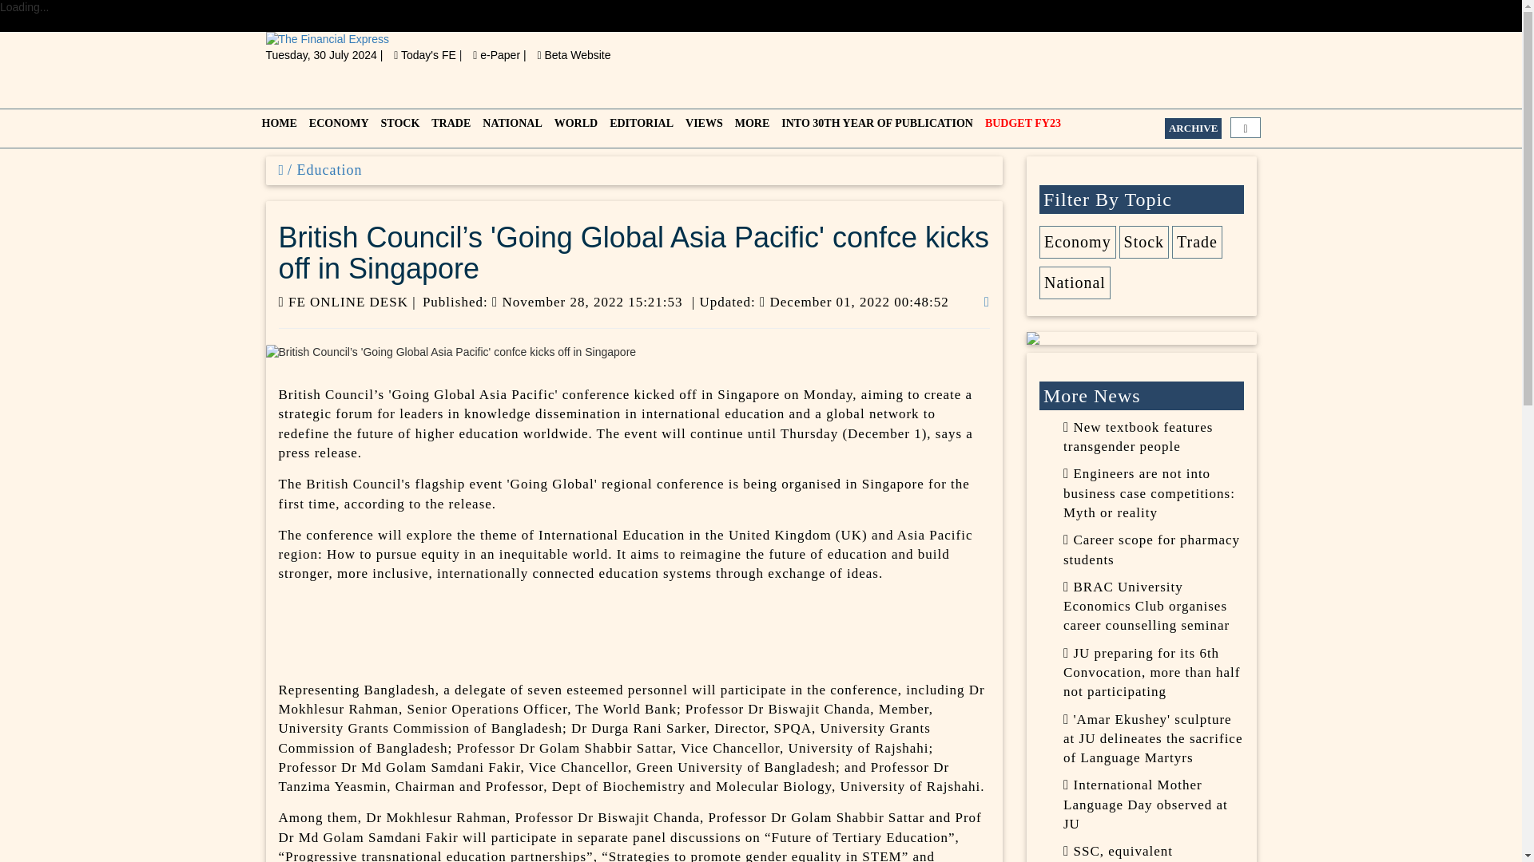 Image resolution: width=1534 pixels, height=862 pixels. What do you see at coordinates (398, 128) in the screenshot?
I see `STOCK` at bounding box center [398, 128].